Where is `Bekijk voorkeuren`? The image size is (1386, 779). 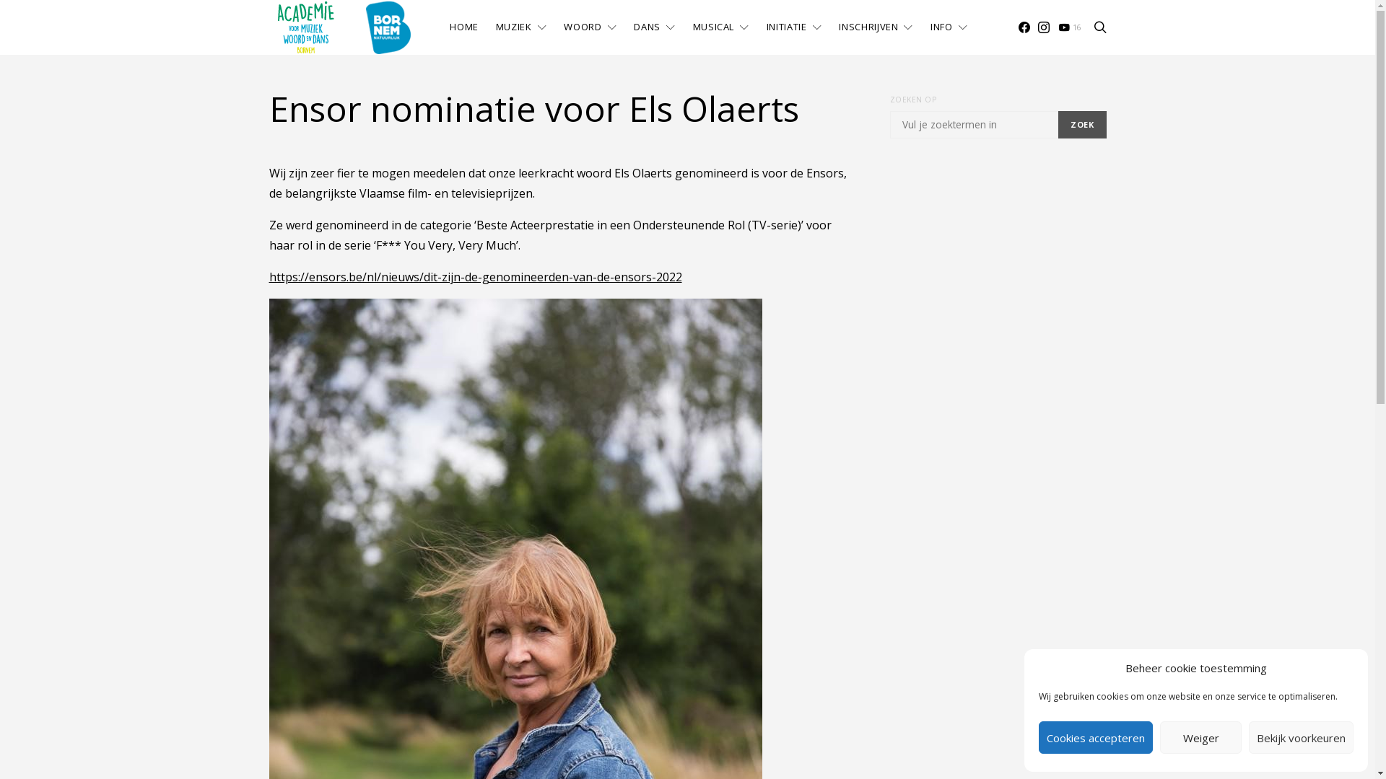
Bekijk voorkeuren is located at coordinates (1301, 737).